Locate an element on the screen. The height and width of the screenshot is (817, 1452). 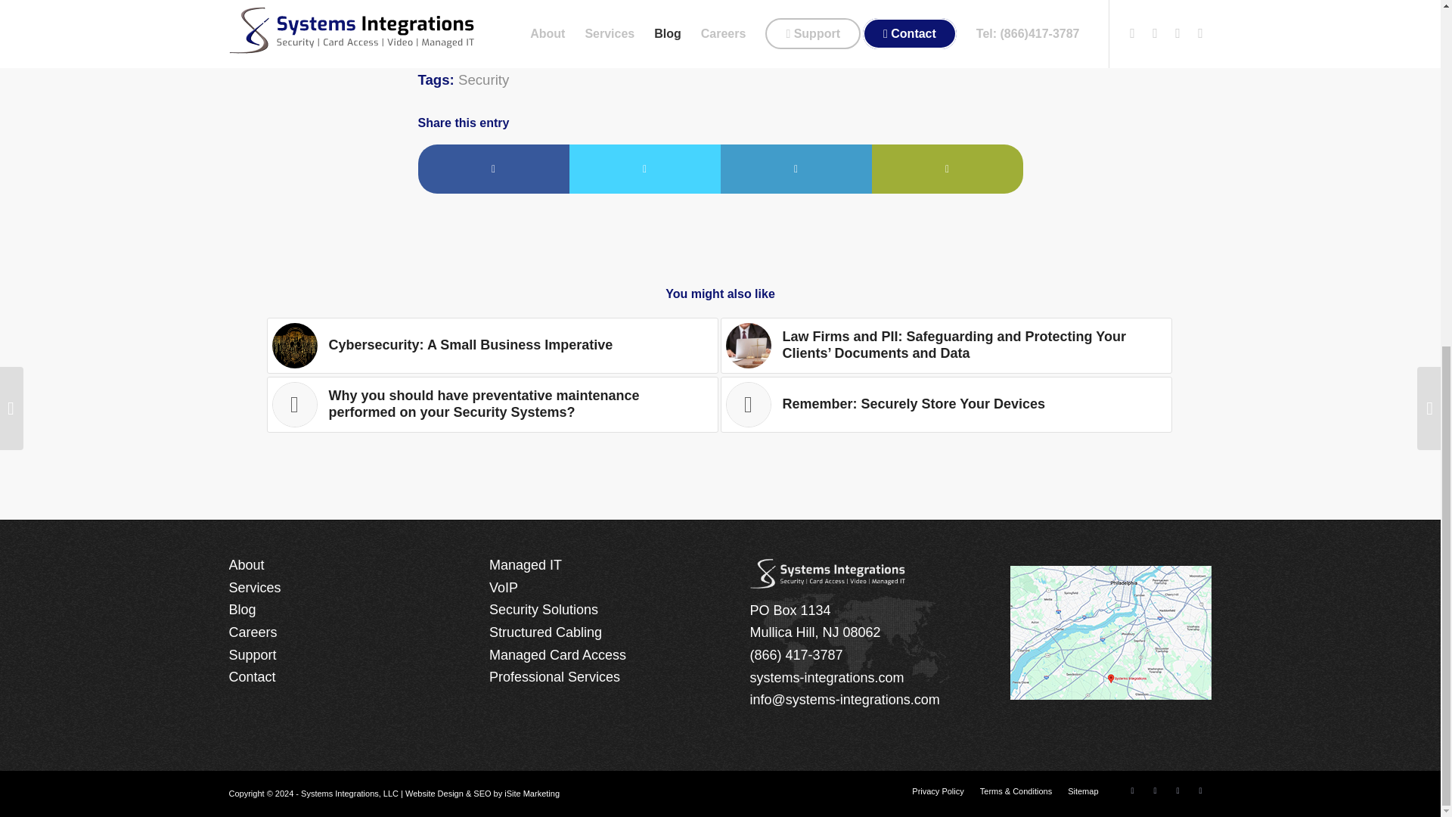
Security is located at coordinates (484, 79).